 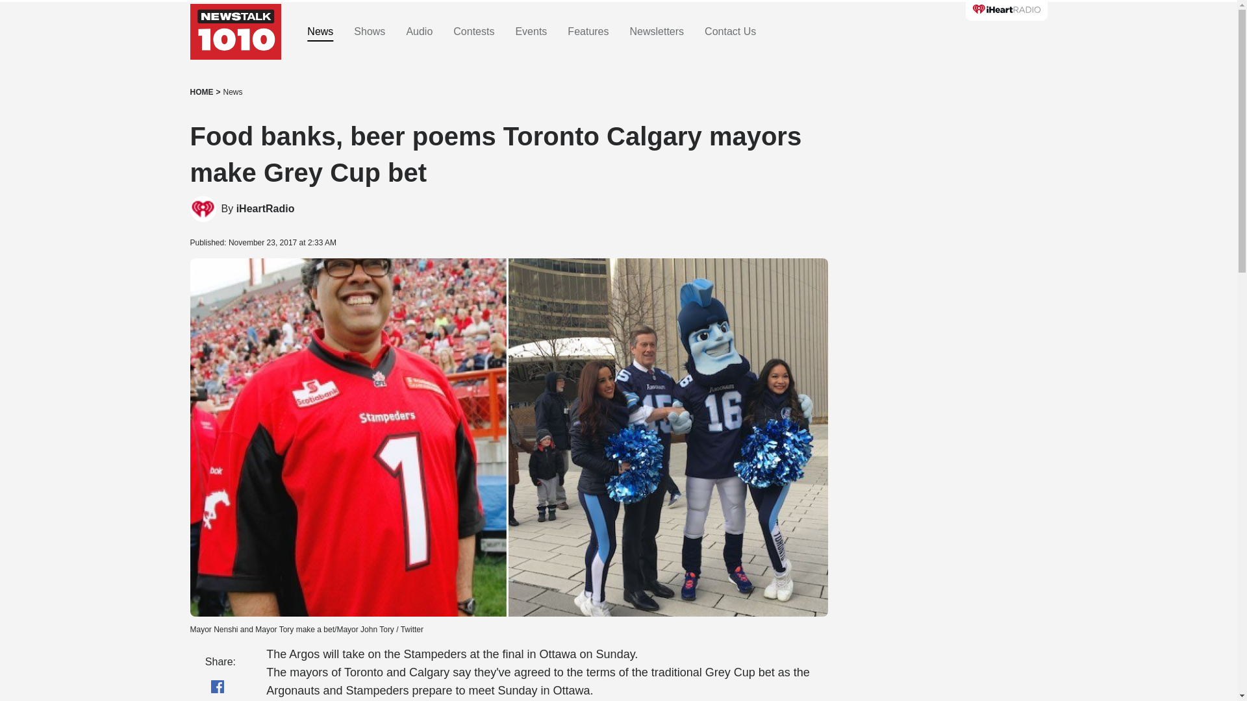 I want to click on HOME, so click(x=201, y=92).